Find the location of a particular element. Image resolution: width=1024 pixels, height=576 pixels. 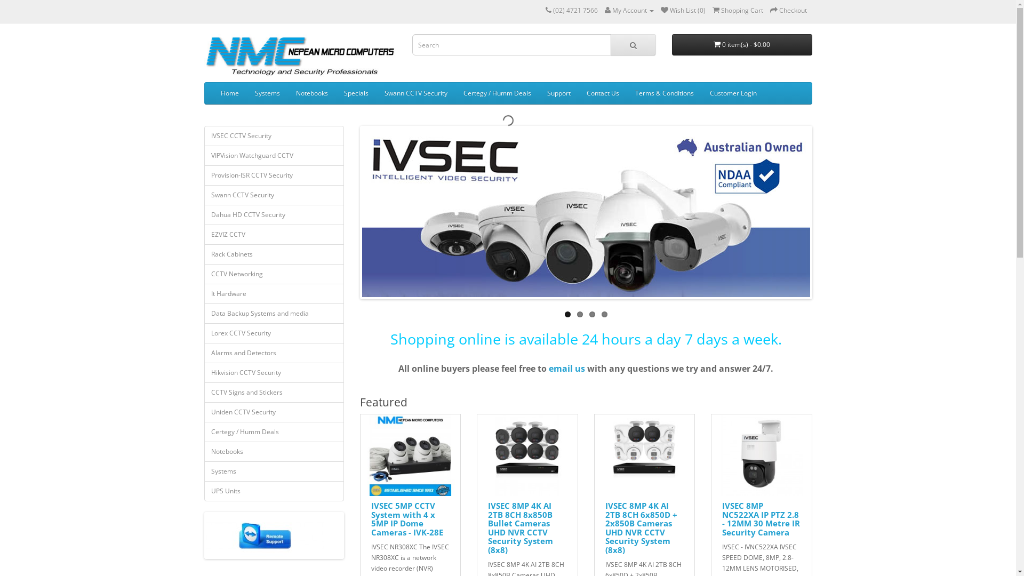

Systems is located at coordinates (267, 93).